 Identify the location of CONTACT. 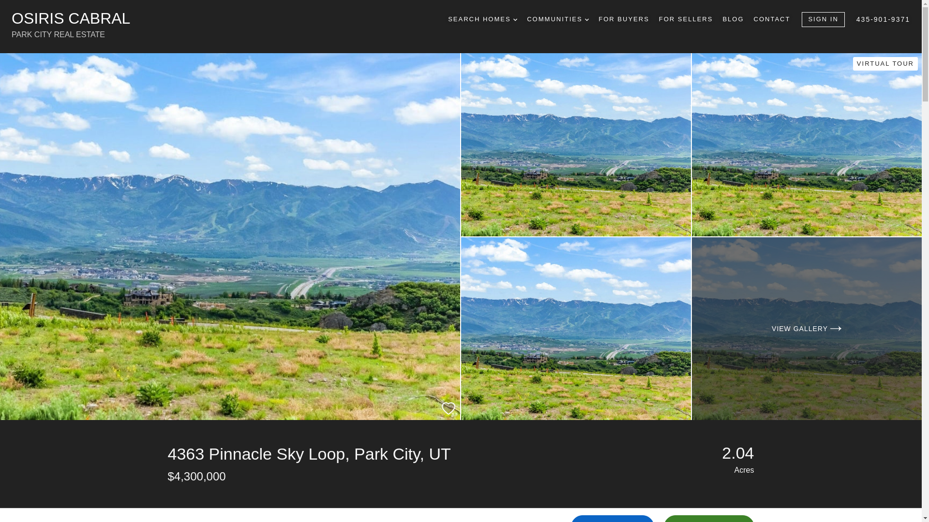
(229, 26).